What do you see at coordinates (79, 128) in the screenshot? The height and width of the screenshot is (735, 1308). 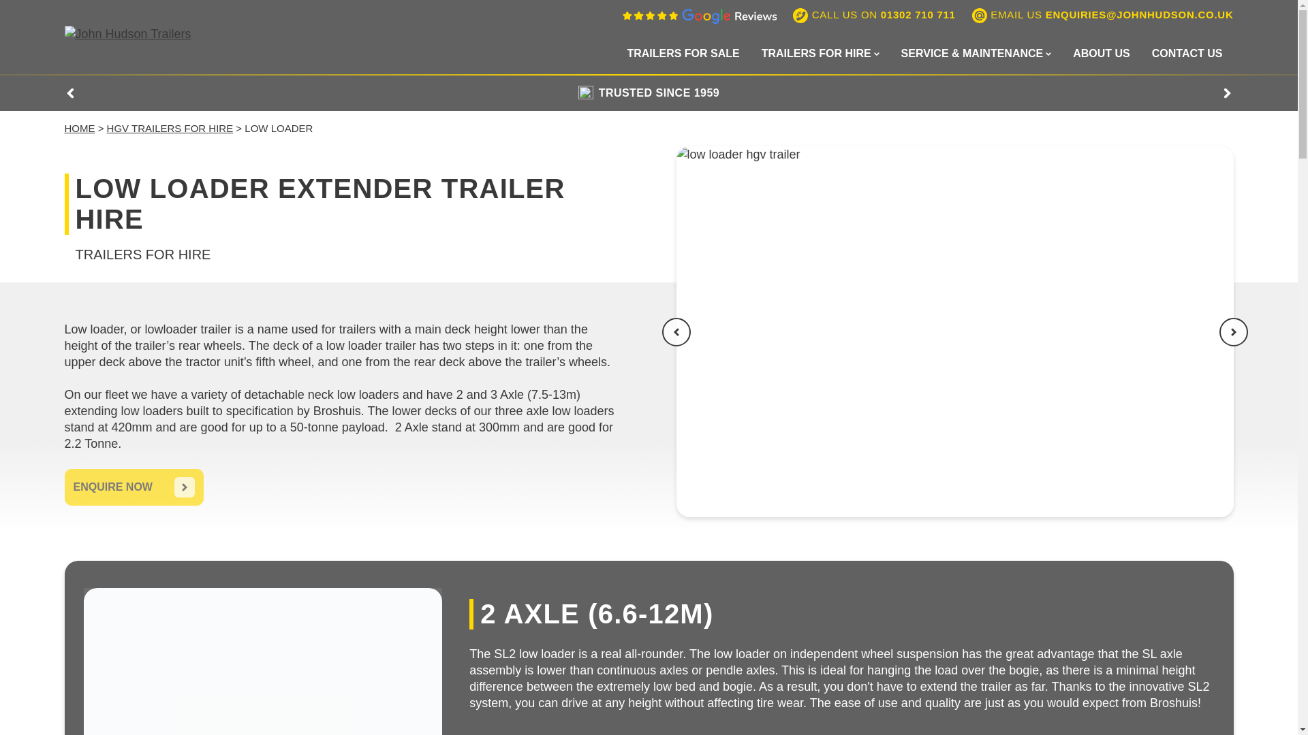 I see `HOME` at bounding box center [79, 128].